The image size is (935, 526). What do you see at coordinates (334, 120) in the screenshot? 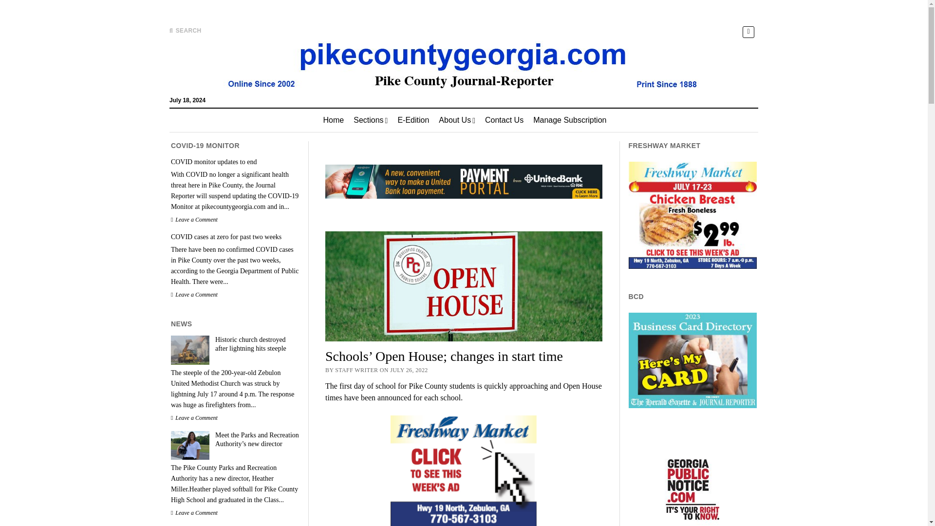
I see `Home` at bounding box center [334, 120].